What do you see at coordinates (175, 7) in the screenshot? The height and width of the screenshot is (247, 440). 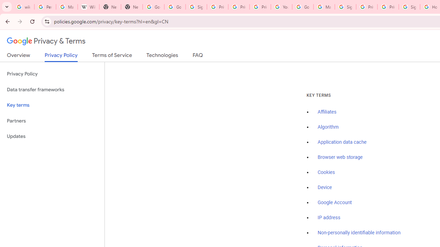 I see `Google Drive: Sign-in` at bounding box center [175, 7].